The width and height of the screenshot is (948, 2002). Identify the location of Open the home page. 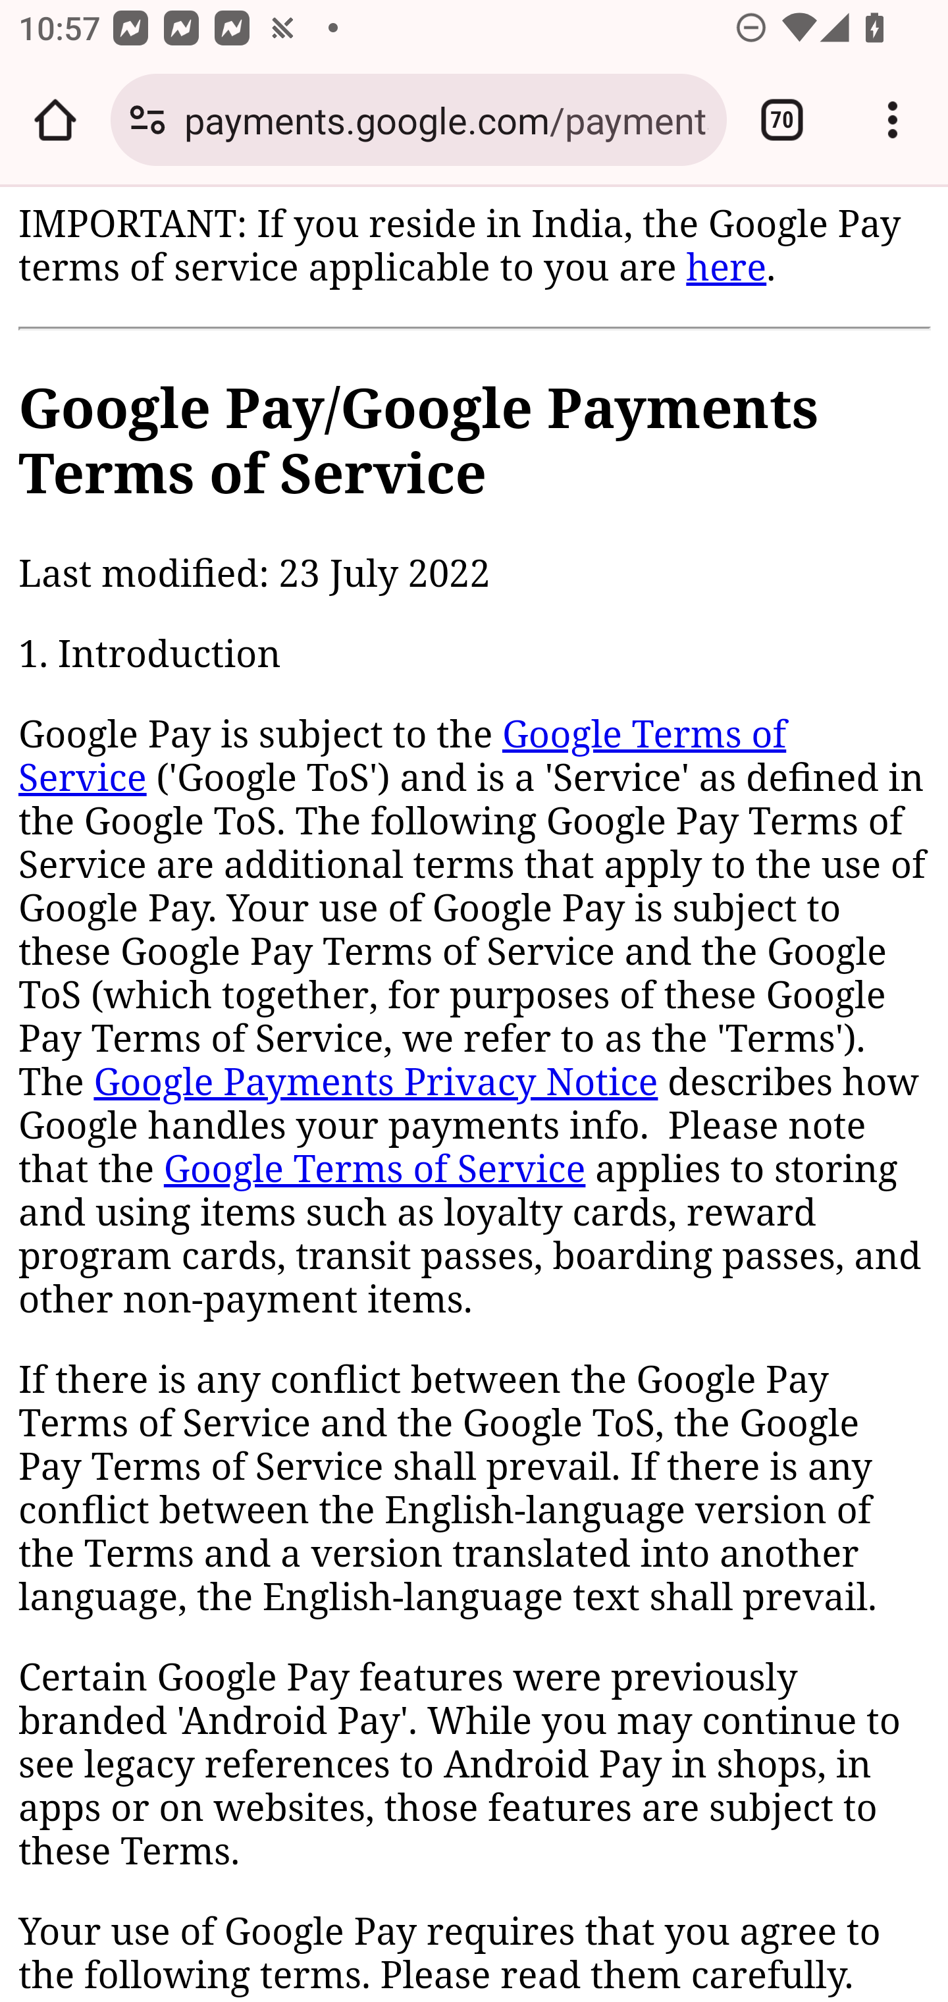
(55, 120).